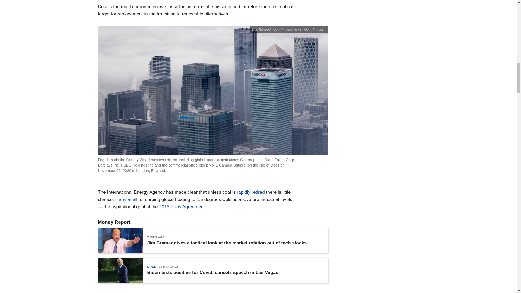  I want to click on Biden tests positive for Covid, cancels speech in Las Vegas, so click(212, 272).